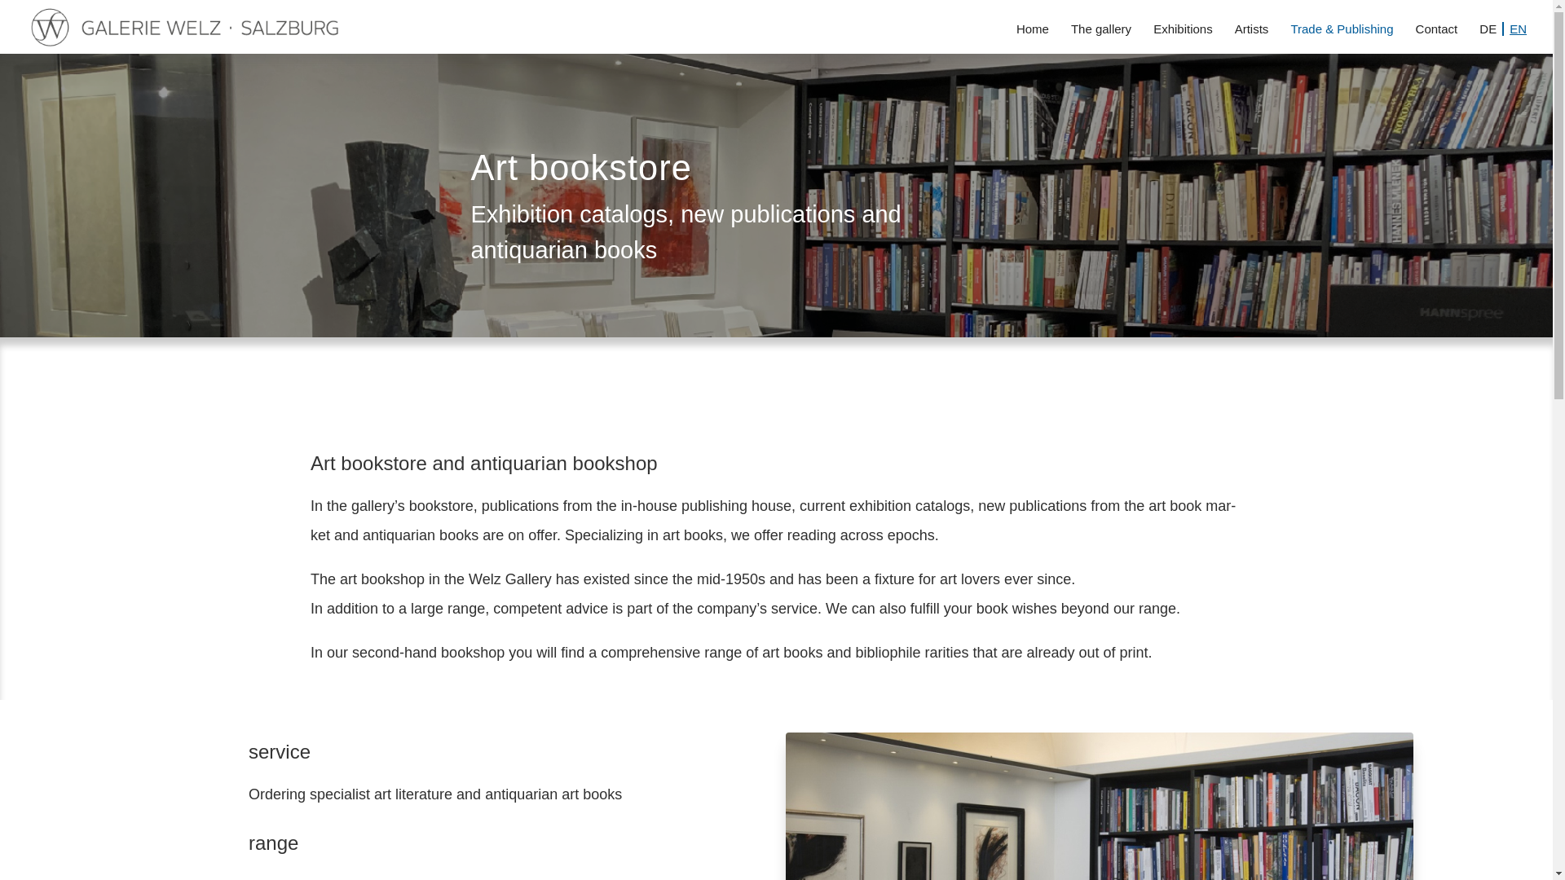 Image resolution: width=1565 pixels, height=880 pixels. I want to click on Home, so click(1032, 36).